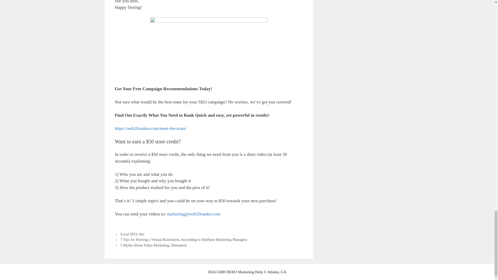 This screenshot has height=280, width=498. Describe the element at coordinates (142, 234) in the screenshot. I see `Seo` at that location.